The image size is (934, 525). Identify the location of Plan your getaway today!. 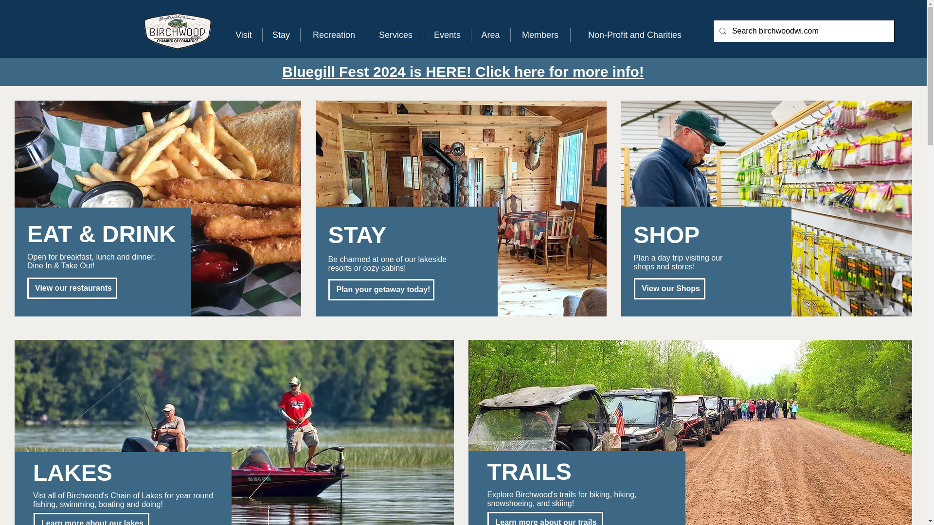
(381, 289).